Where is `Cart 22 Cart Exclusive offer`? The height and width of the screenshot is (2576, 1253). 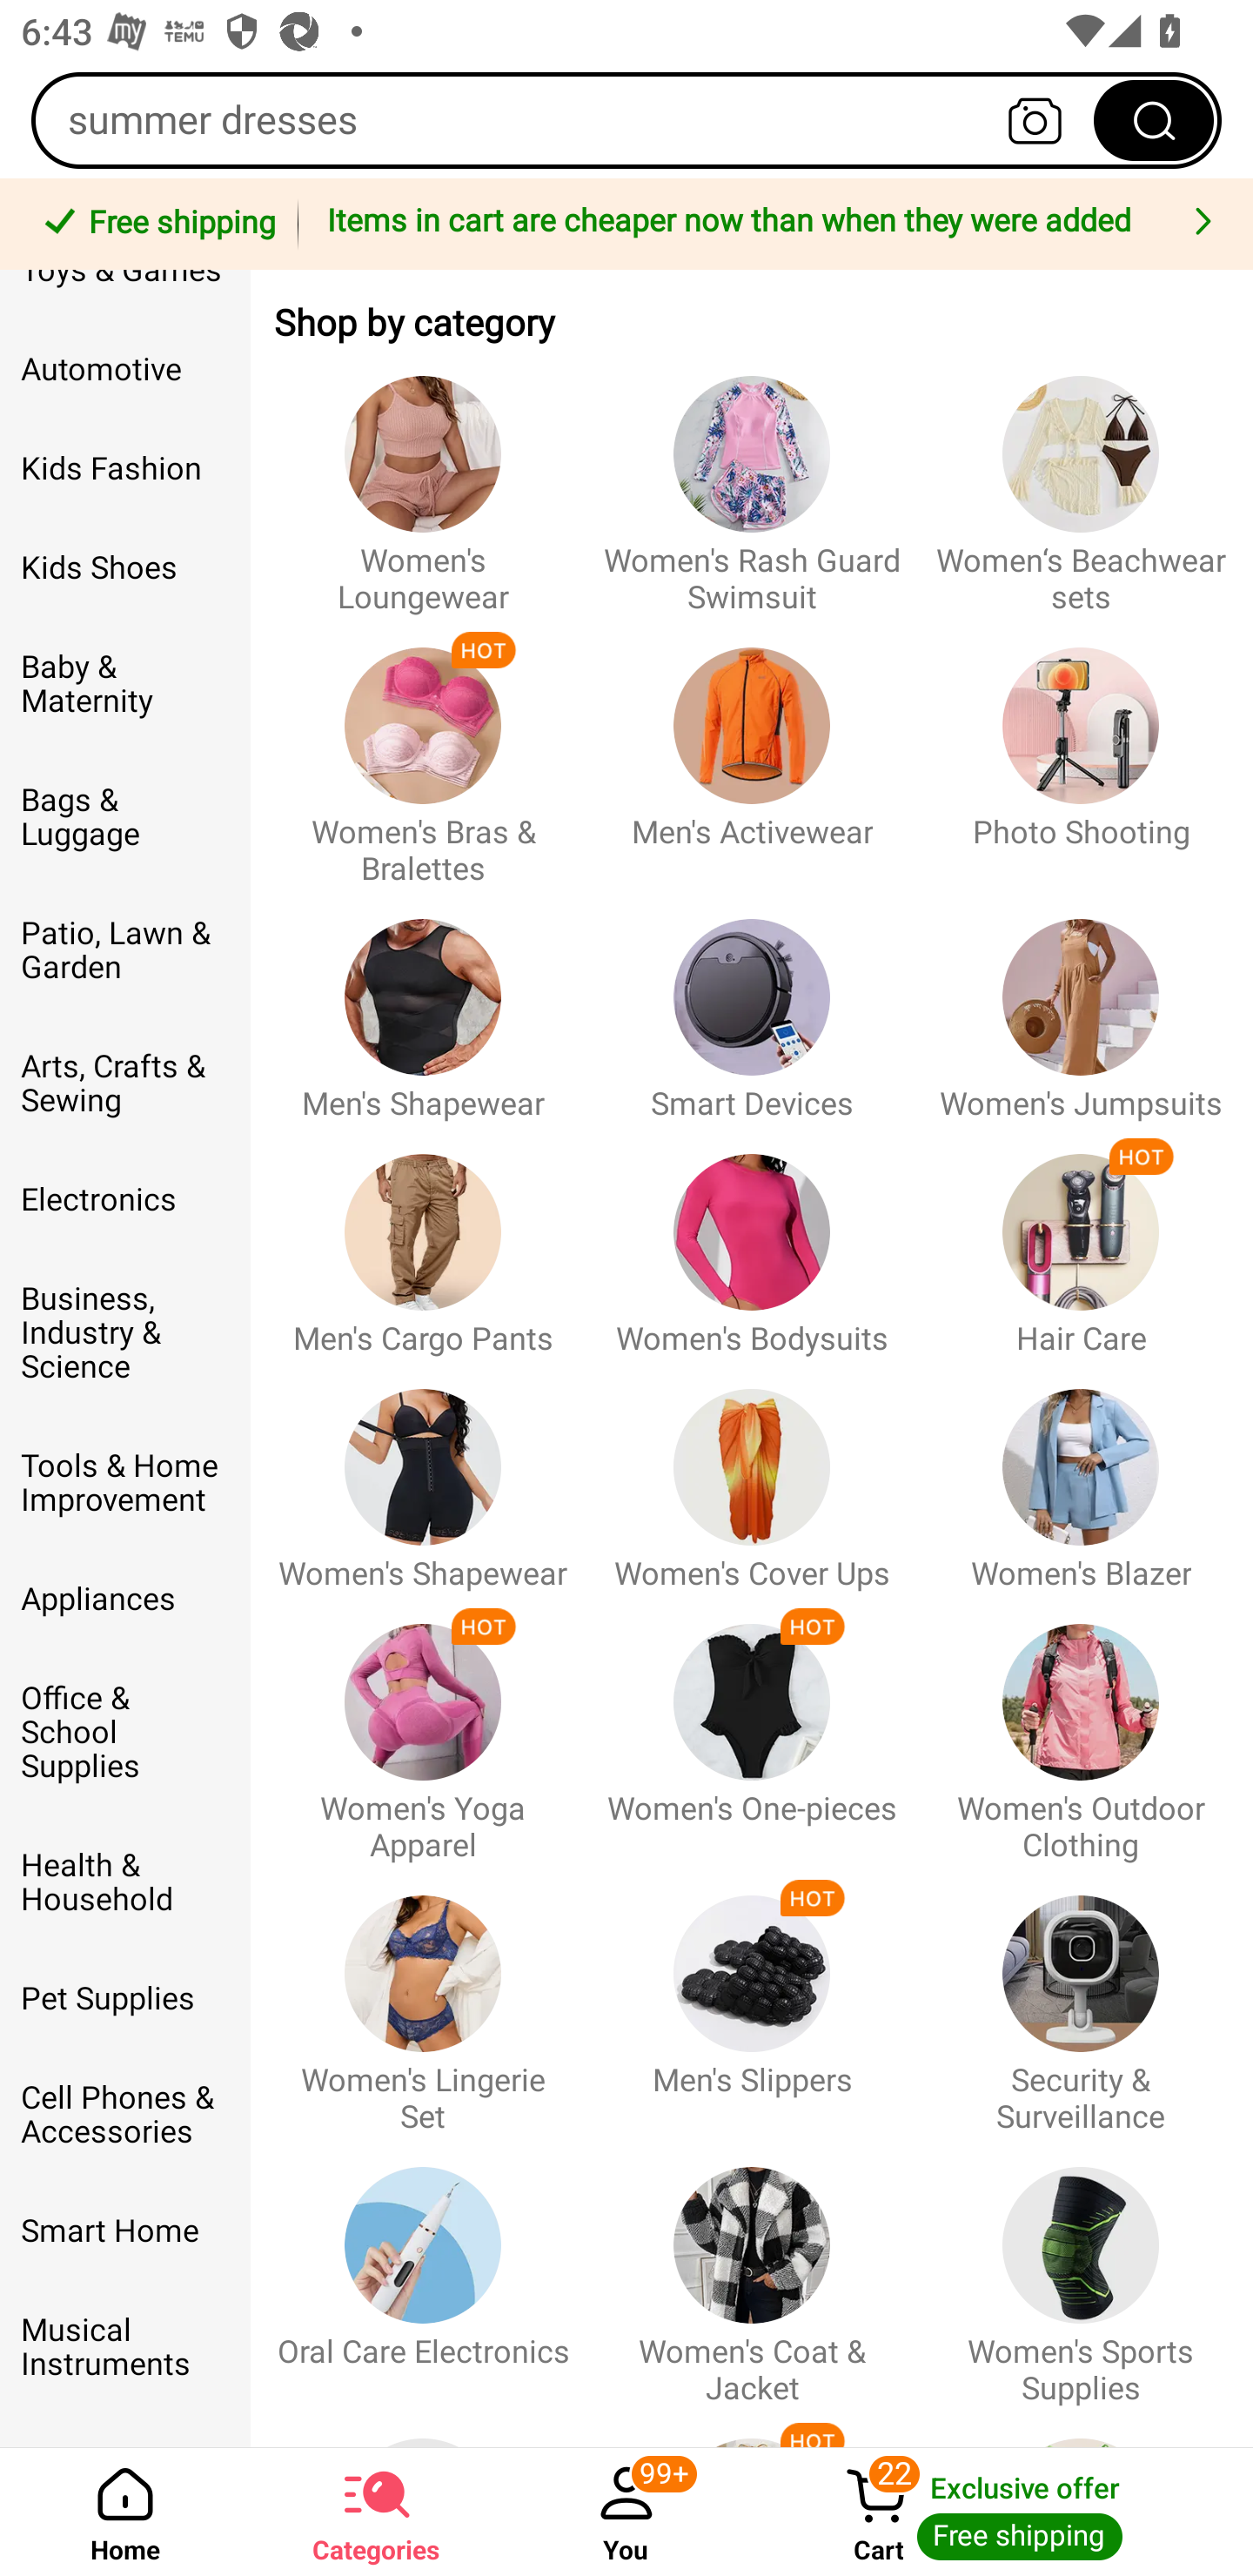
Cart 22 Cart Exclusive offer is located at coordinates (1002, 2512).